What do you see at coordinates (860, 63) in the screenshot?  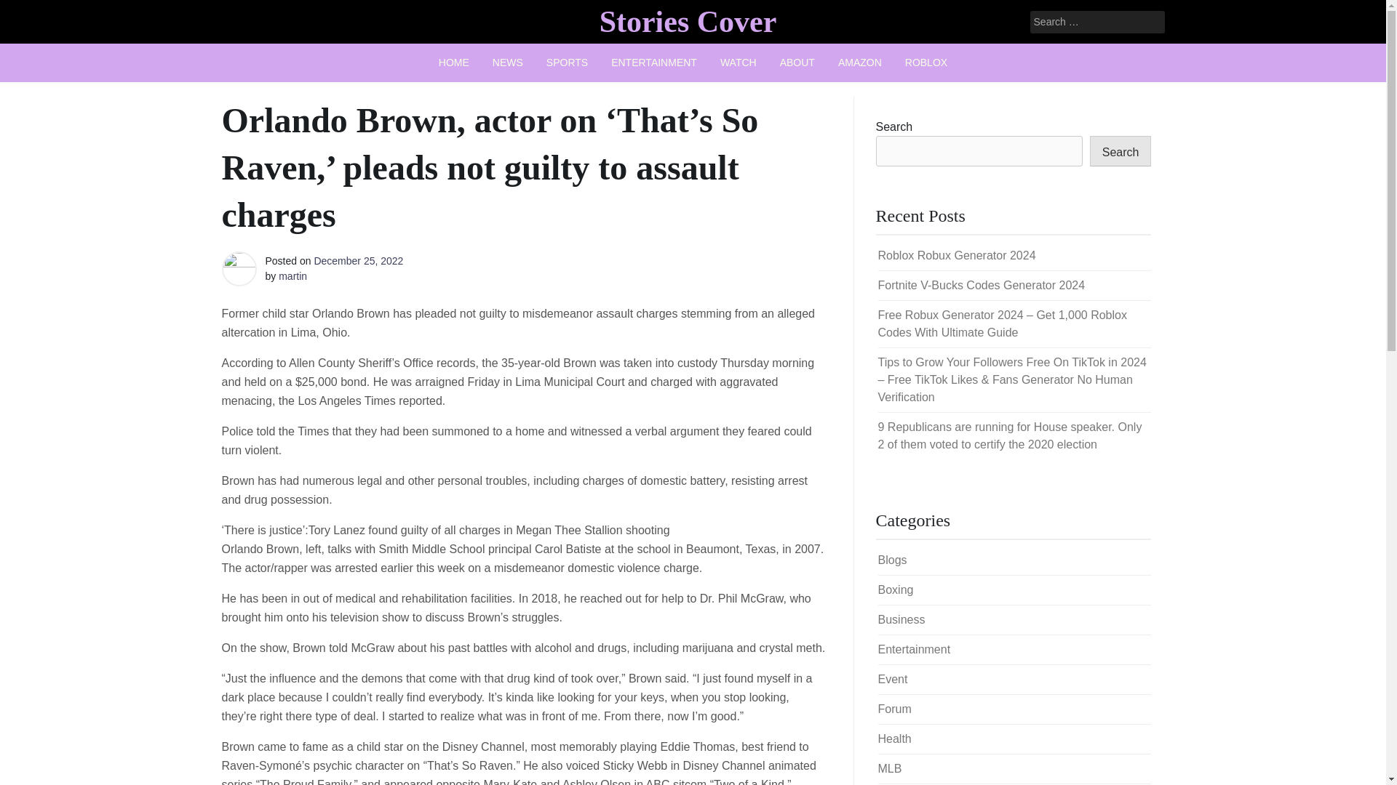 I see `AMAZON` at bounding box center [860, 63].